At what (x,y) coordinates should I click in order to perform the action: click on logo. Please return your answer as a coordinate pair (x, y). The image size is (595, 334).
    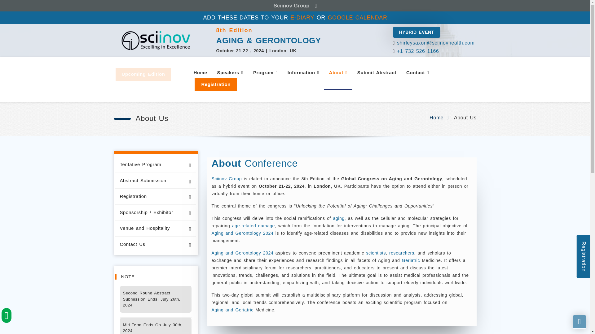
    Looking at the image, I should click on (156, 41).